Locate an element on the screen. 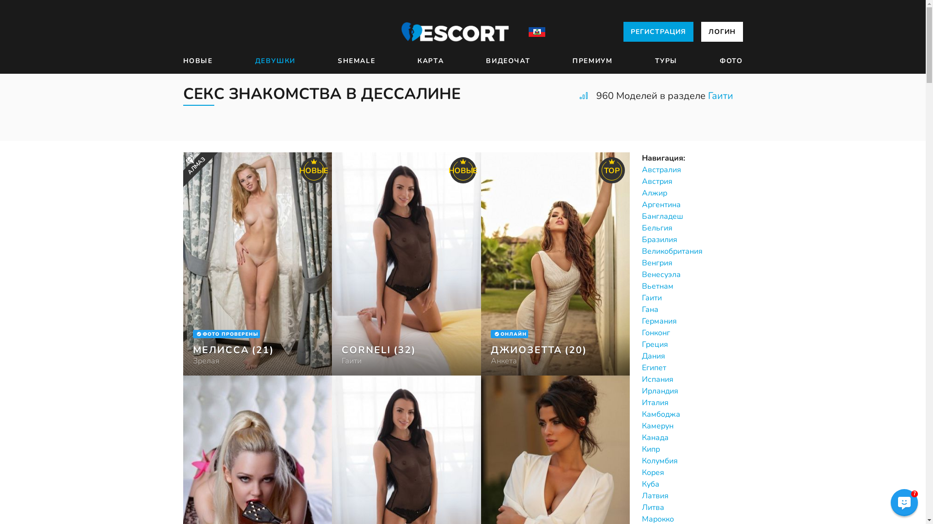 The height and width of the screenshot is (524, 933). SHEMALE is located at coordinates (357, 61).